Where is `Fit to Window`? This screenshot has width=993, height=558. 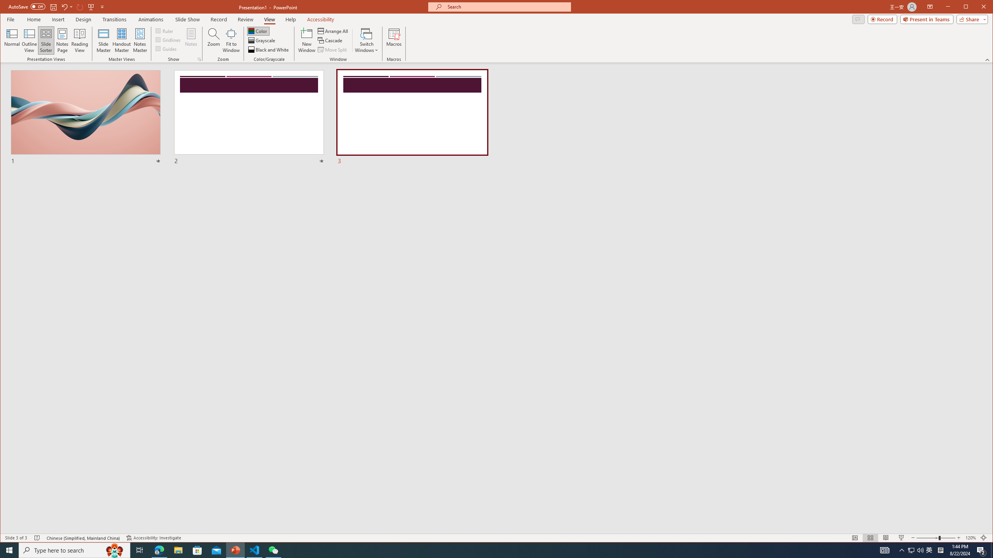 Fit to Window is located at coordinates (231, 40).